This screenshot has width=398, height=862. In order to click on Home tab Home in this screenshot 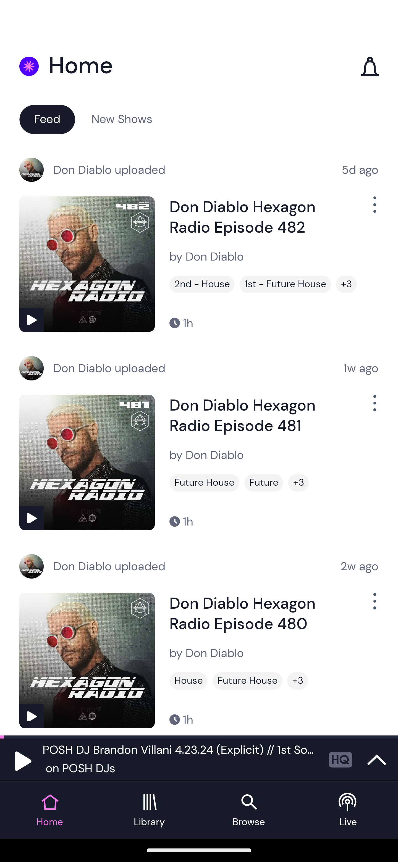, I will do `click(50, 810)`.